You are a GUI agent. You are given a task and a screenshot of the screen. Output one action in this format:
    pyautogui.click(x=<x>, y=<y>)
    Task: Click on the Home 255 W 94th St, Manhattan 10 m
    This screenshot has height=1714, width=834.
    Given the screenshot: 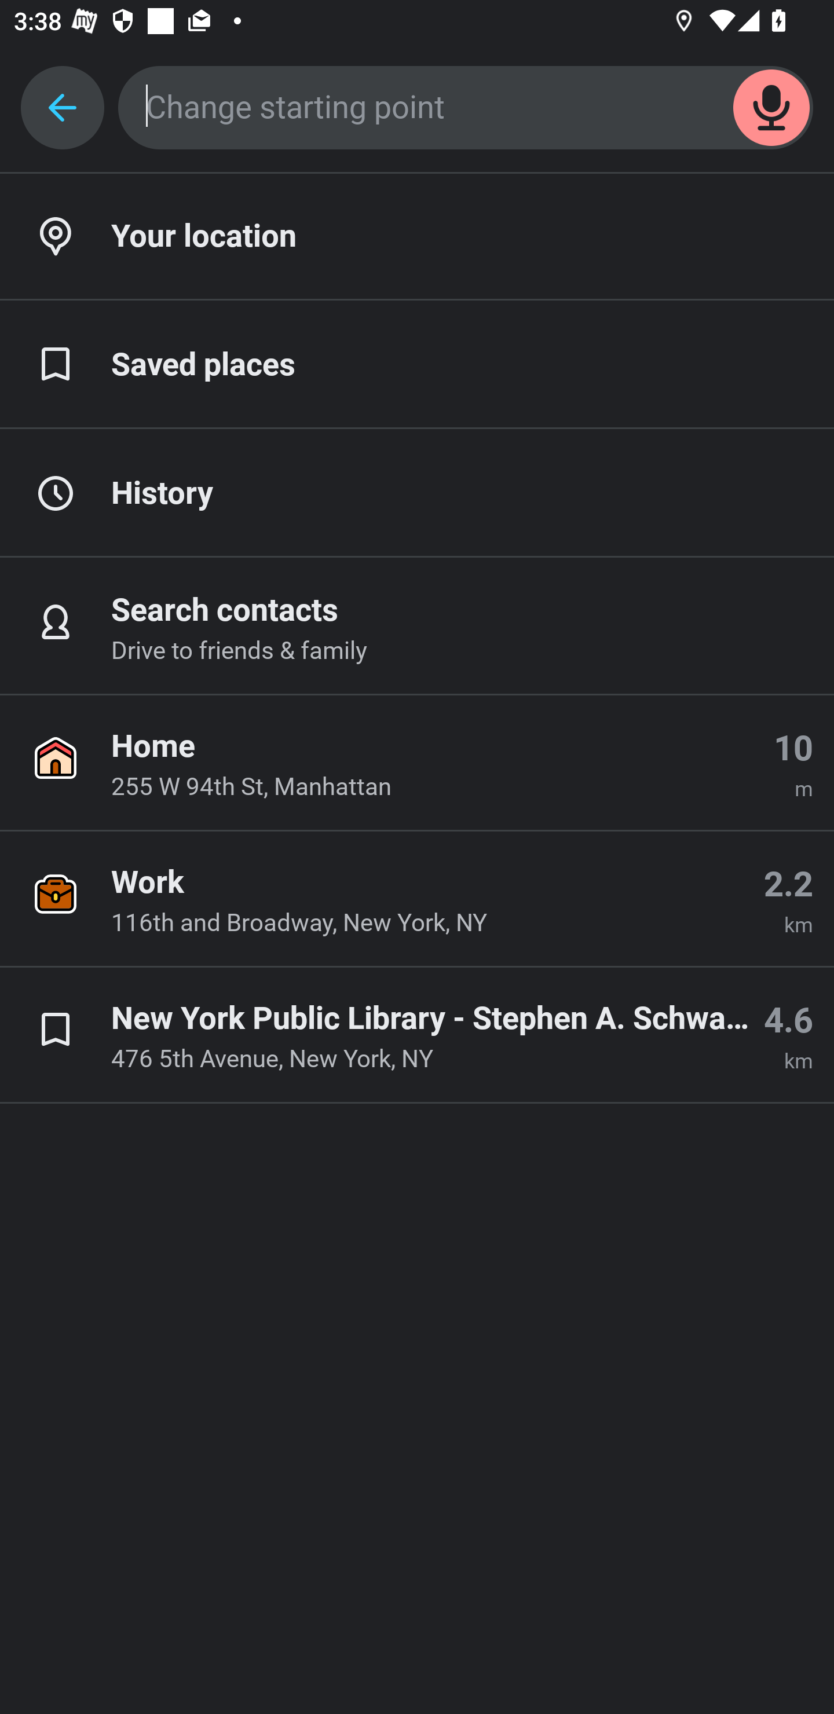 What is the action you would take?
    pyautogui.click(x=417, y=763)
    